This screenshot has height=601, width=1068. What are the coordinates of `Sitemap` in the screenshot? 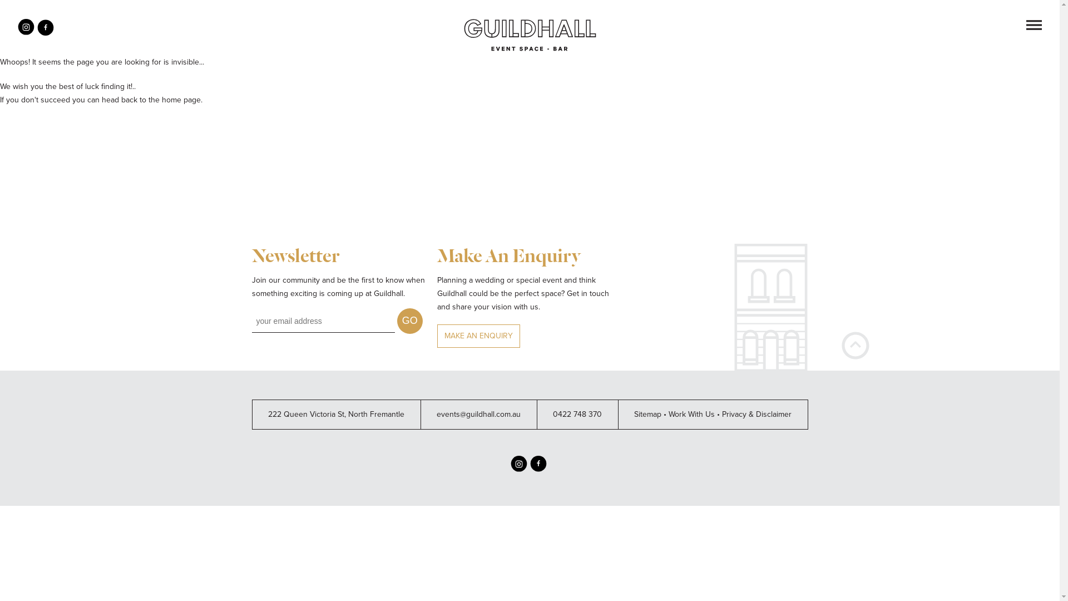 It's located at (647, 414).